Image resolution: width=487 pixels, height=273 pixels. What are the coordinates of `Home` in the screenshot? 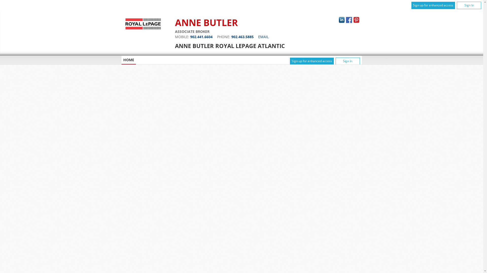 It's located at (143, 29).